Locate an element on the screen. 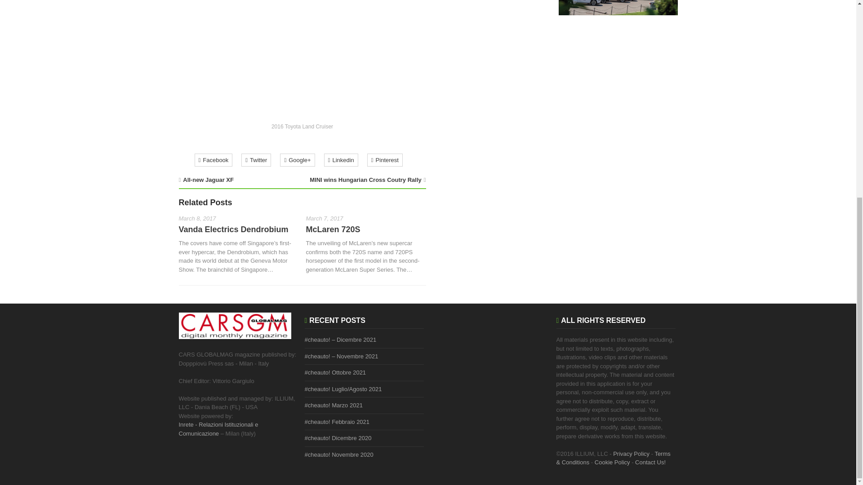  Linkedin is located at coordinates (341, 160).